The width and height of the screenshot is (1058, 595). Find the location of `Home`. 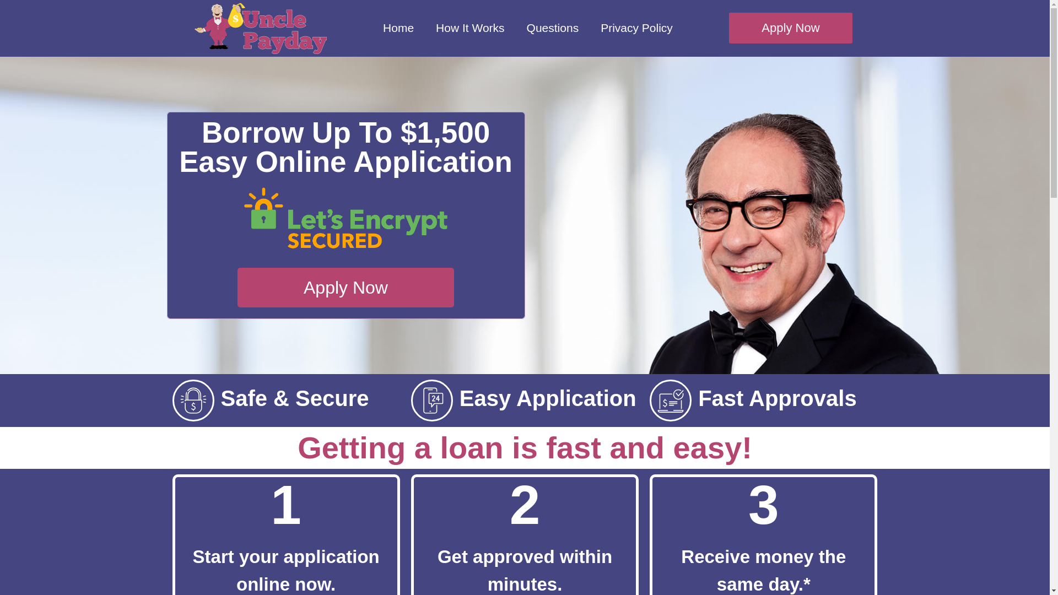

Home is located at coordinates (398, 28).